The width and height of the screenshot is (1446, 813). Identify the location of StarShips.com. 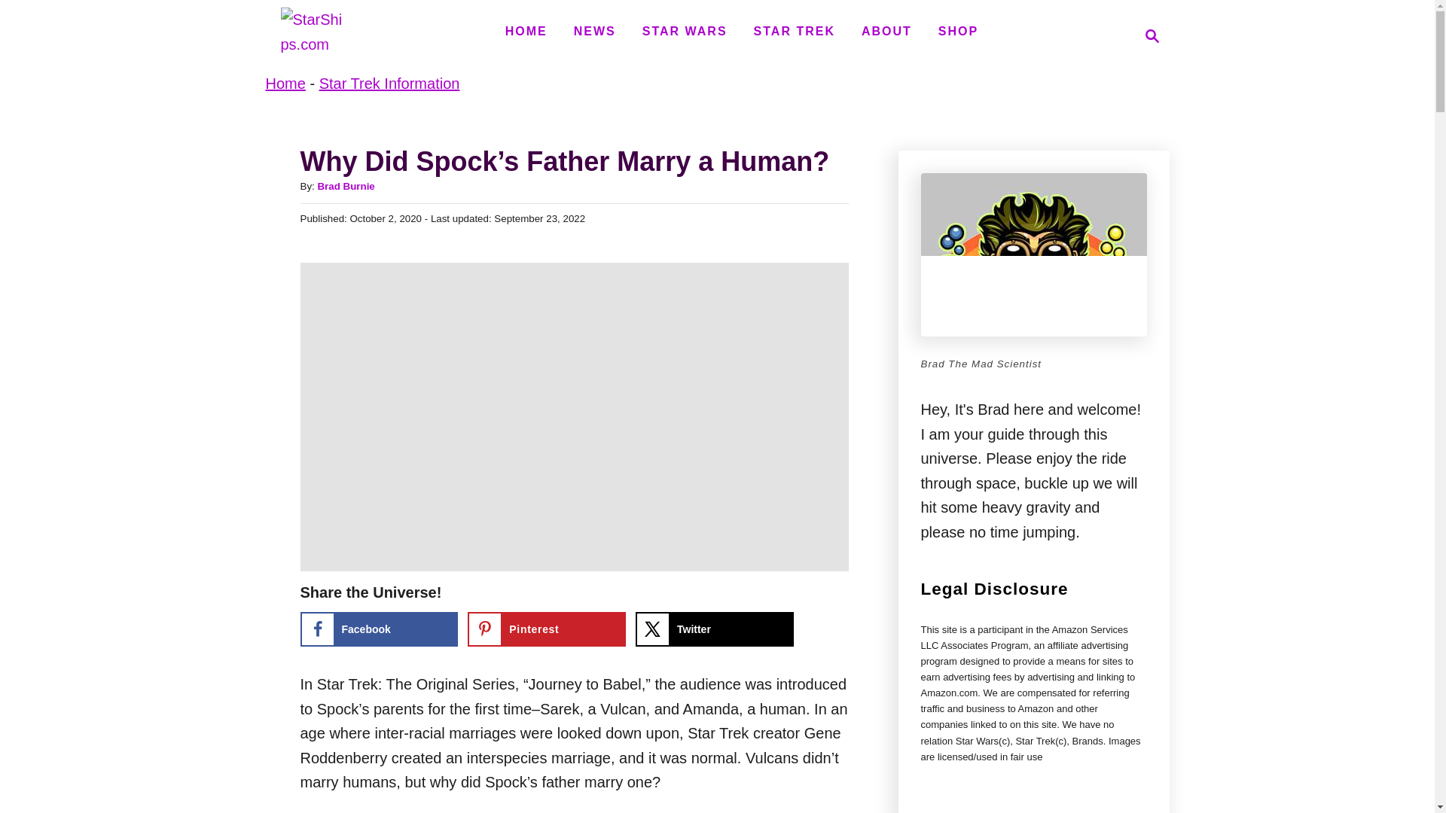
(378, 629).